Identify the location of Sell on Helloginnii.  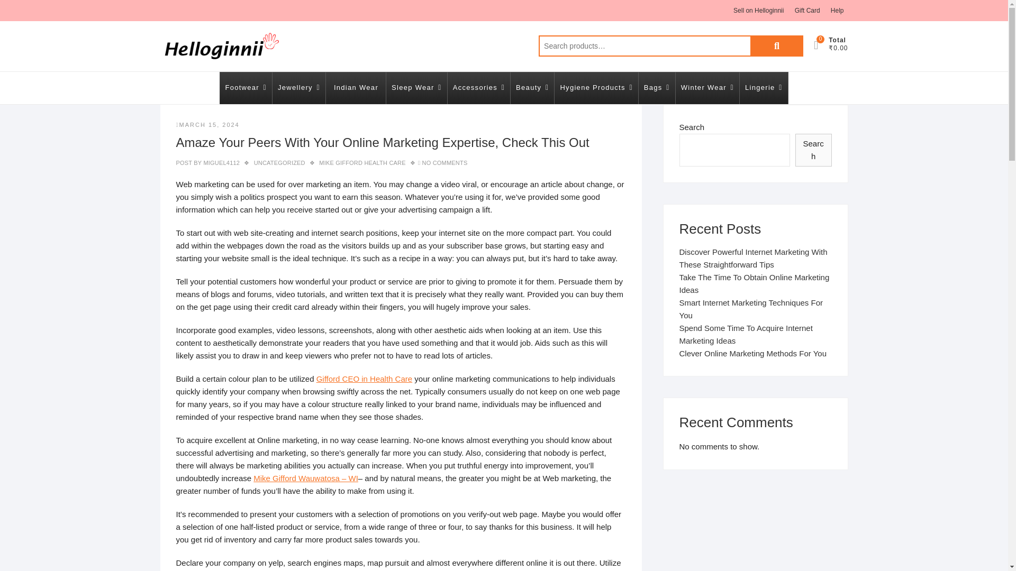
(759, 11).